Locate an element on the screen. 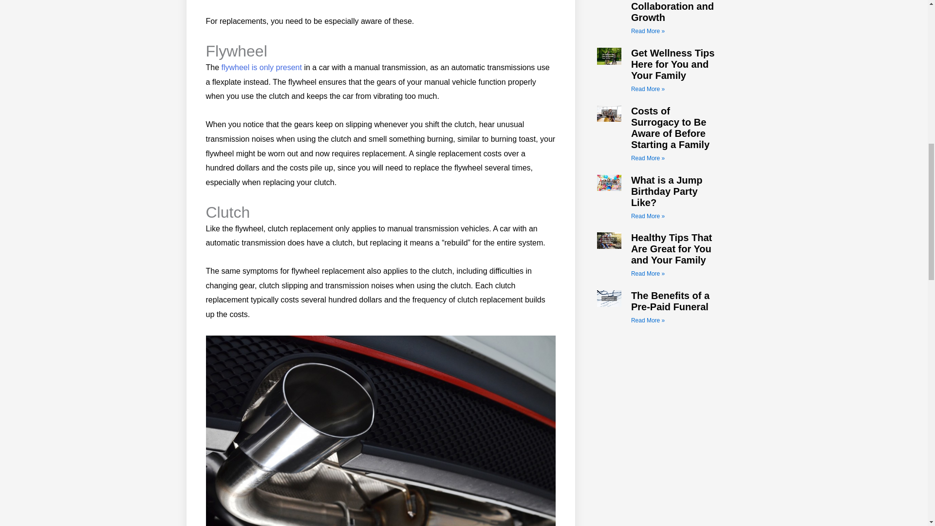 The height and width of the screenshot is (526, 935). Strategies to Foster Small Business Collaboration and Growth is located at coordinates (673, 12).